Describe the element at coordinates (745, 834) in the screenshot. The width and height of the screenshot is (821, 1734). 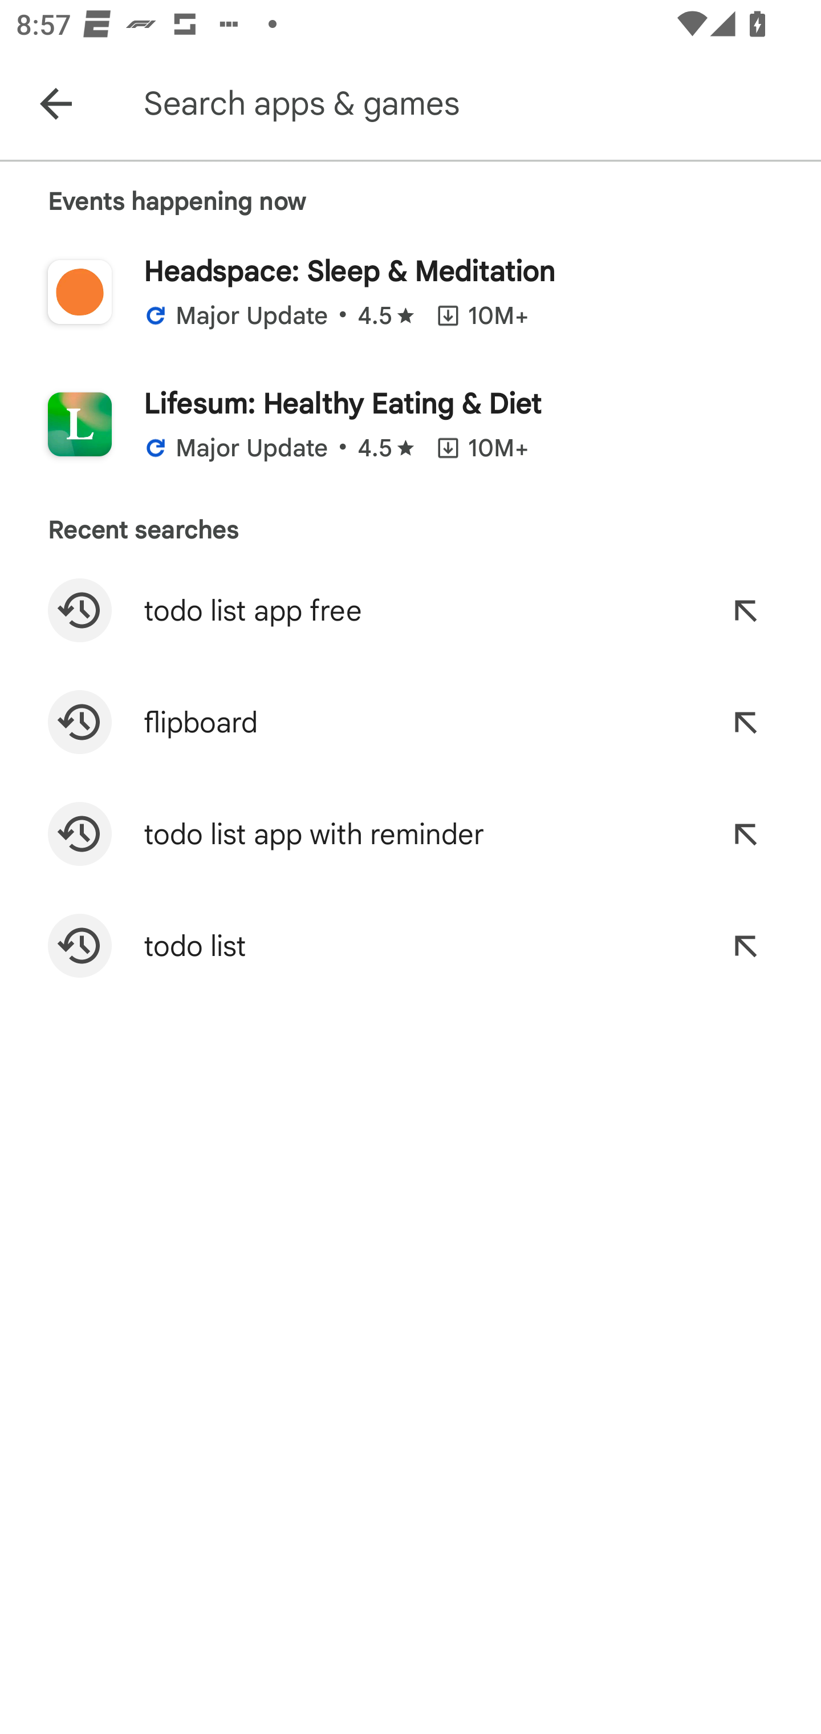
I see `Refine search to "todo list app with reminder"` at that location.